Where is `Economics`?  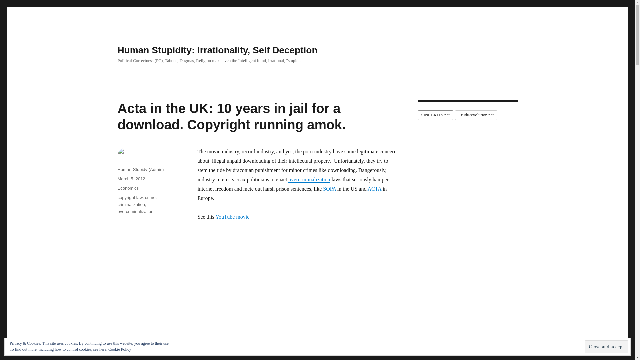 Economics is located at coordinates (128, 188).